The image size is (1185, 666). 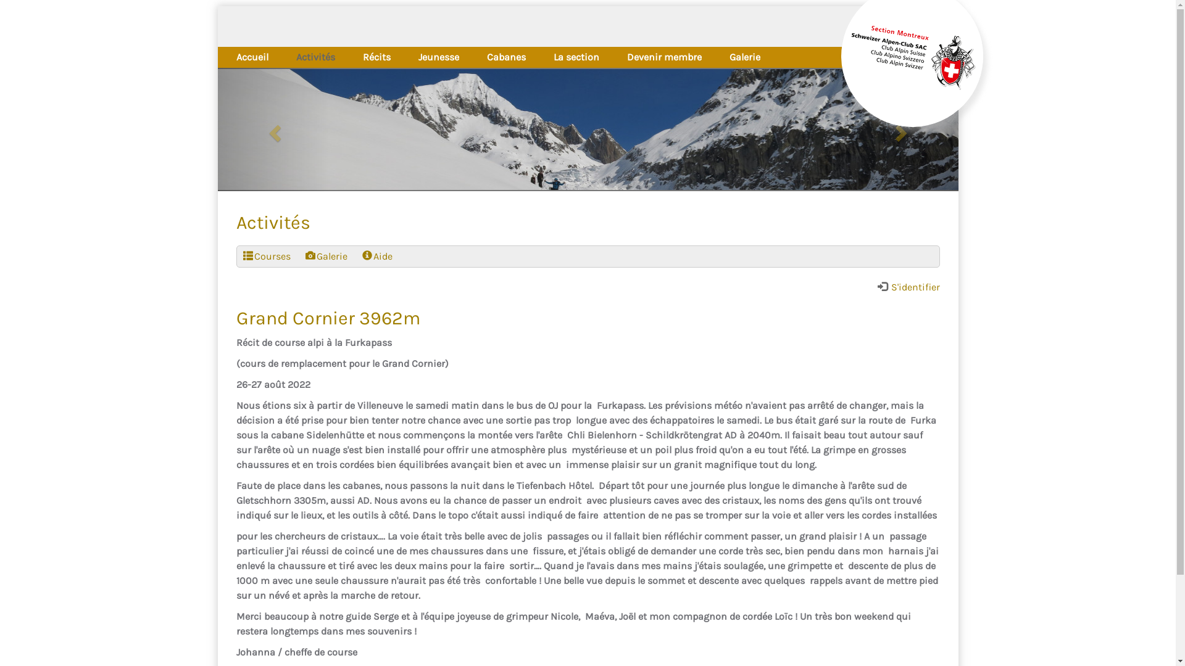 I want to click on Cabanes, so click(x=506, y=57).